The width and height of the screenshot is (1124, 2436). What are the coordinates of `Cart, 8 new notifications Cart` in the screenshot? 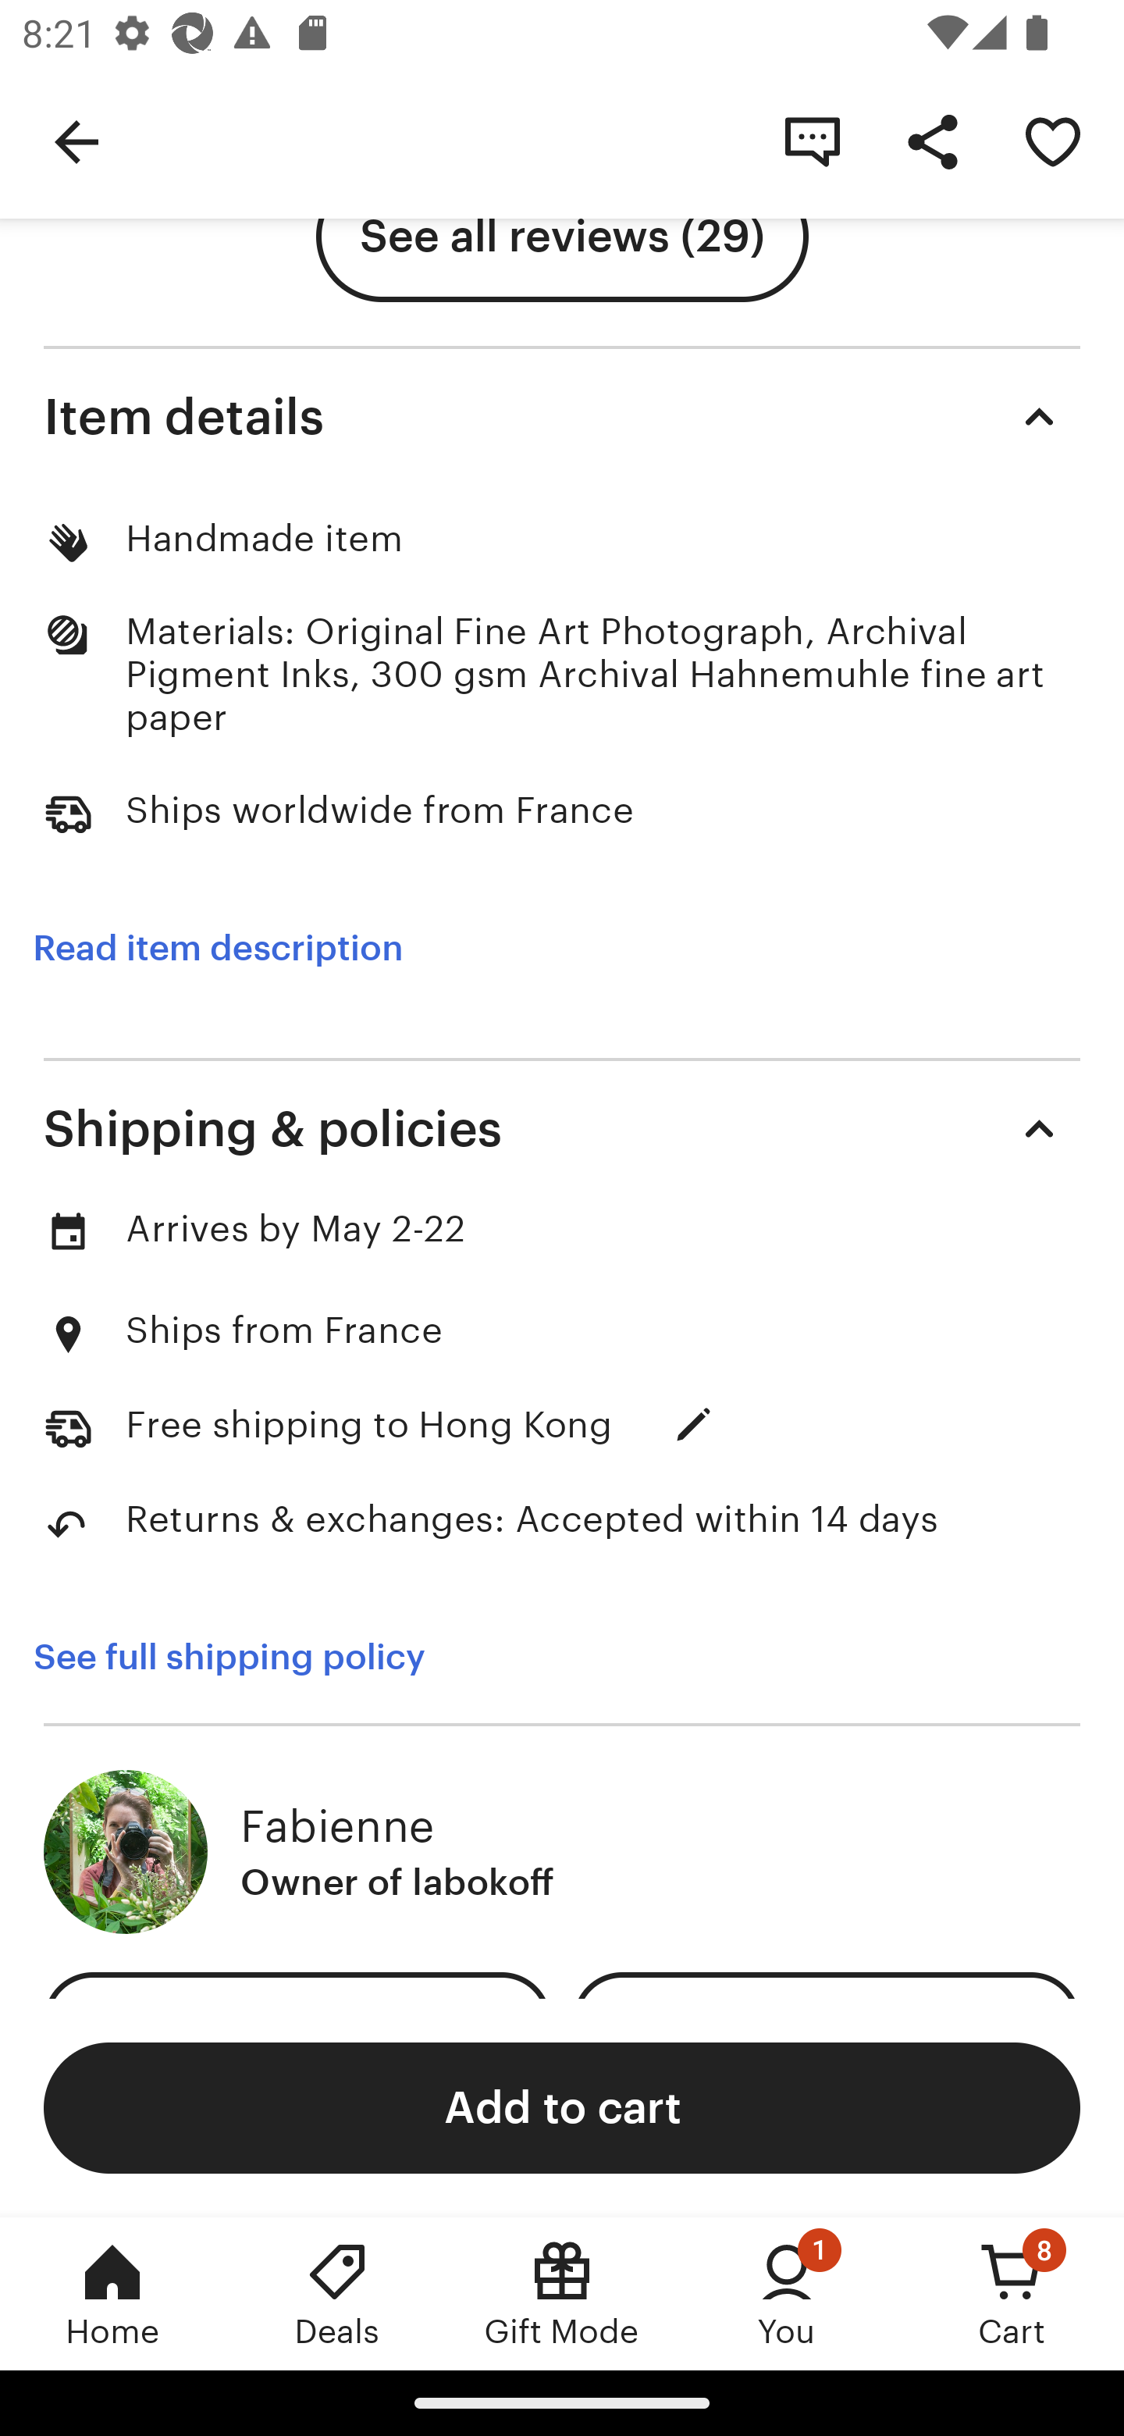 It's located at (1012, 2293).